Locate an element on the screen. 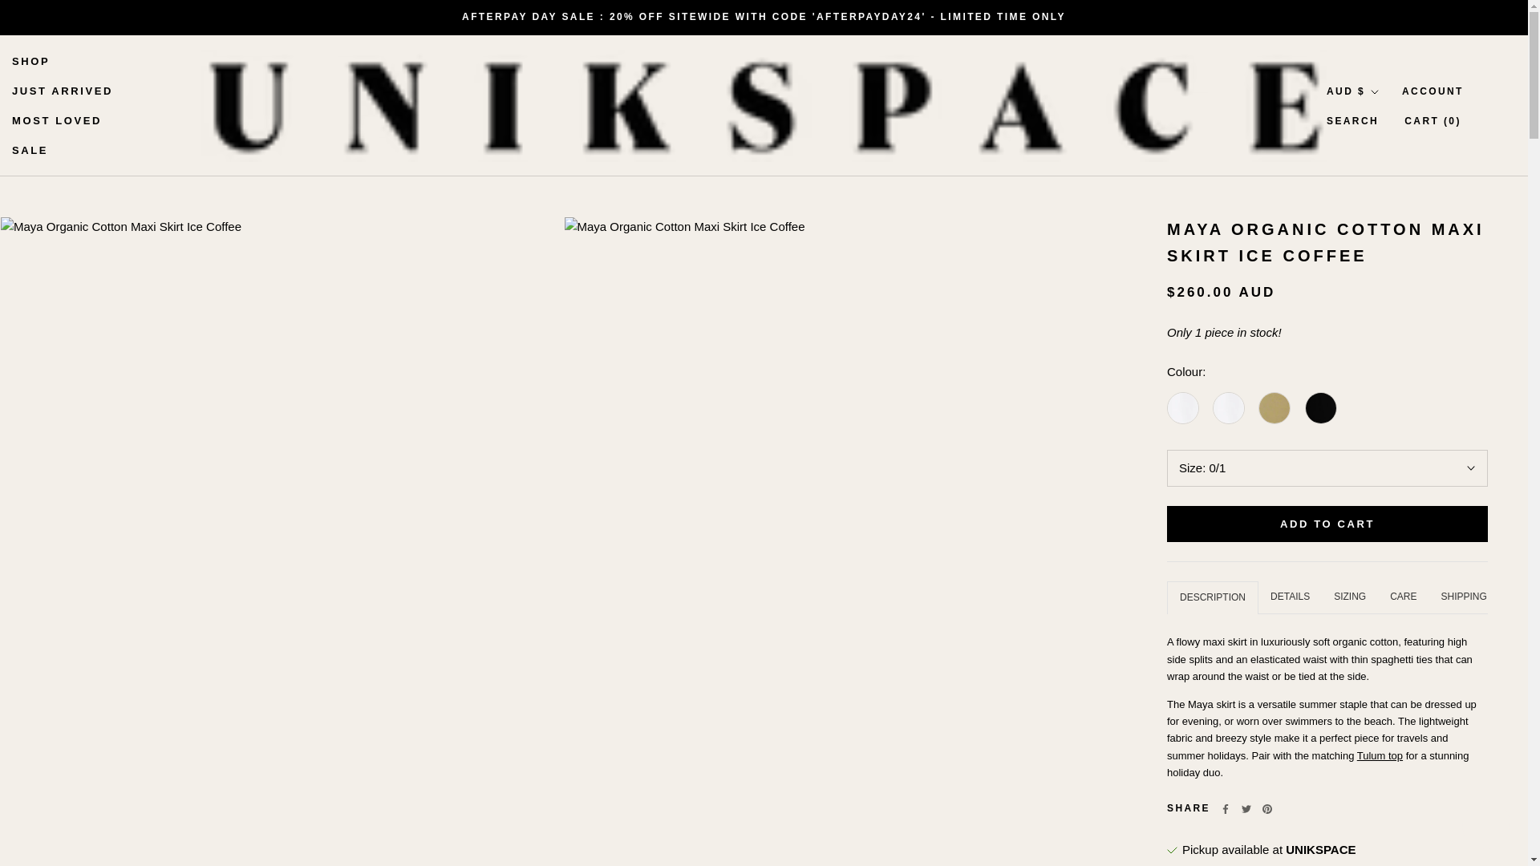 The image size is (1540, 866). Black is located at coordinates (1320, 401).